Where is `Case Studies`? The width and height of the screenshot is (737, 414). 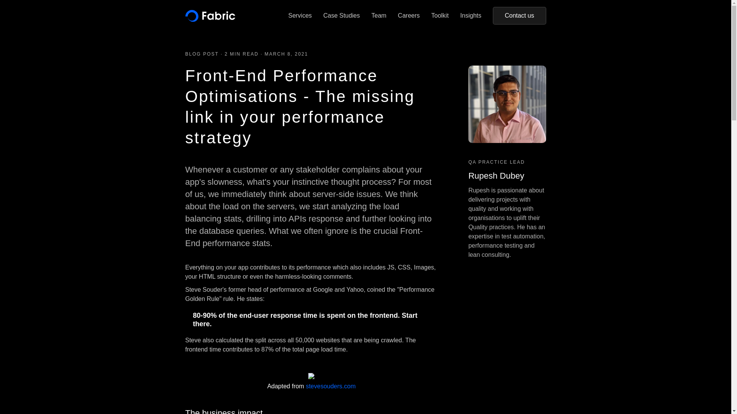
Case Studies is located at coordinates (342, 16).